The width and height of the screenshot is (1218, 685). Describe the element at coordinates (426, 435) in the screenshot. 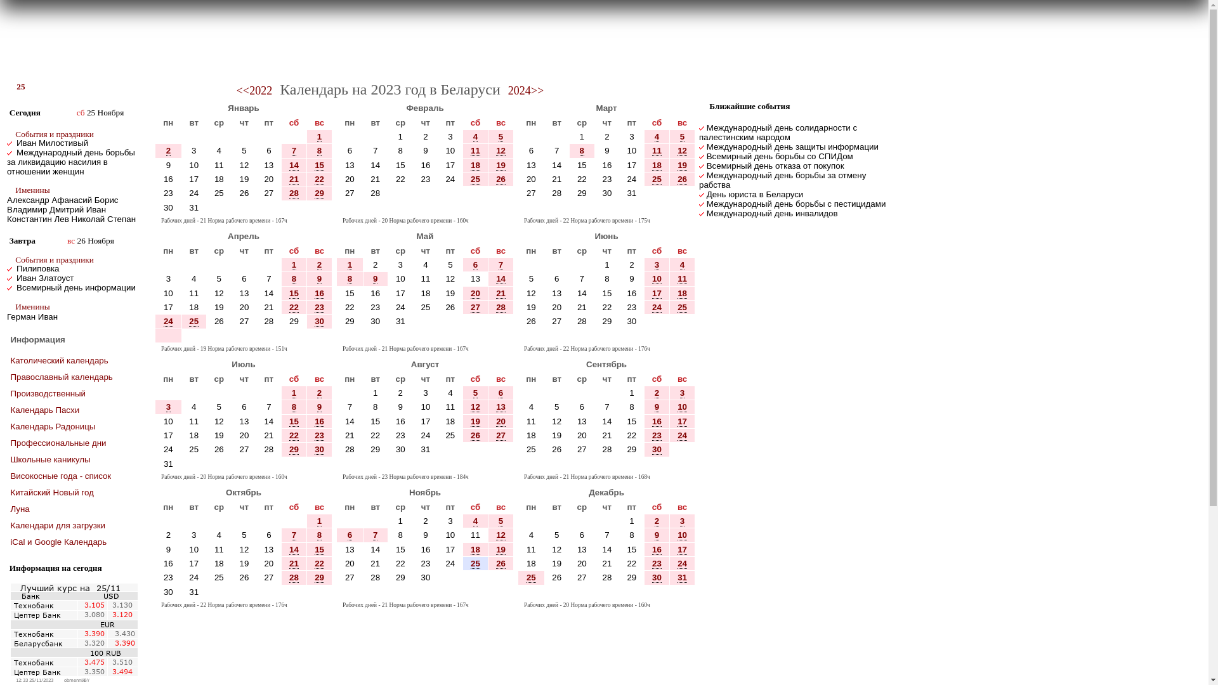

I see `24` at that location.